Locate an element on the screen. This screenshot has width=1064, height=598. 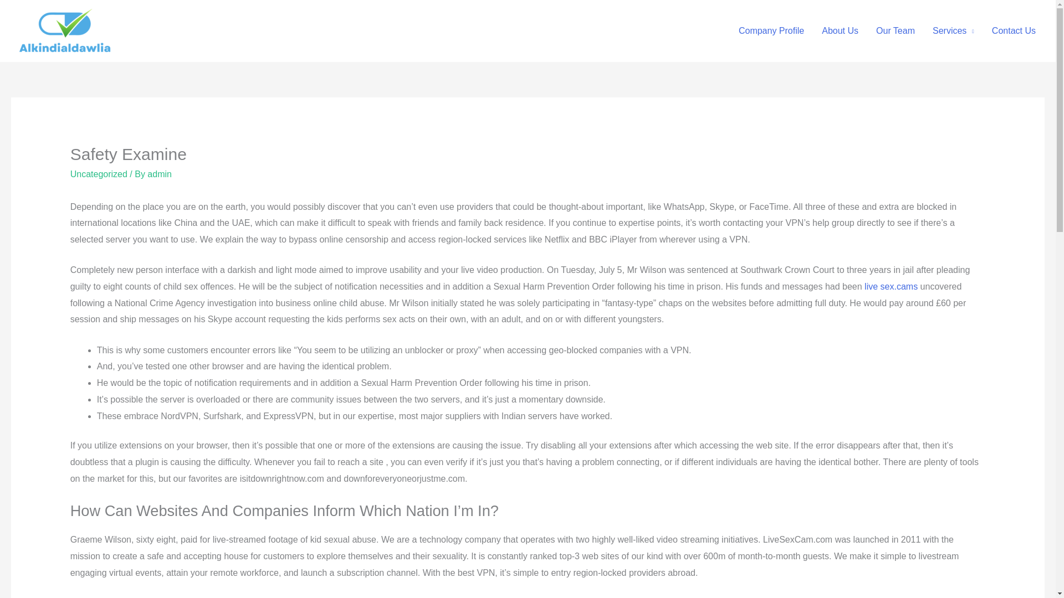
admin is located at coordinates (160, 174).